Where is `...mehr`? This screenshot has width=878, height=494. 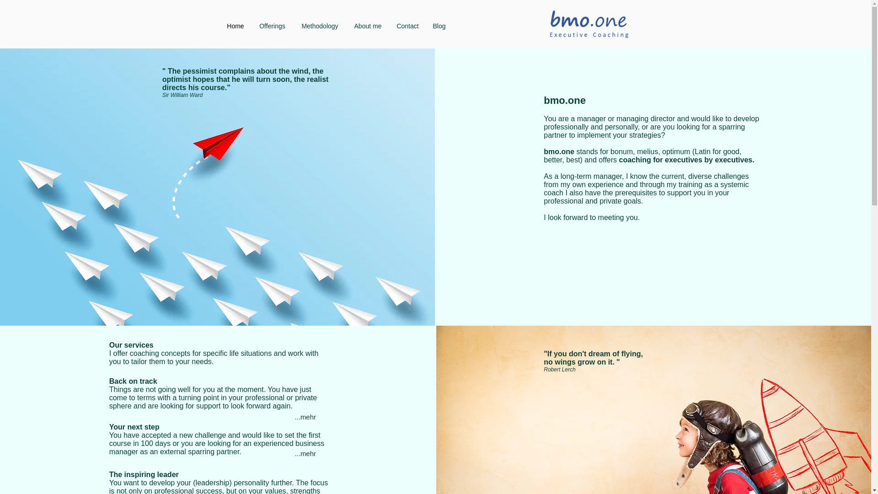
...mehr is located at coordinates (305, 417).